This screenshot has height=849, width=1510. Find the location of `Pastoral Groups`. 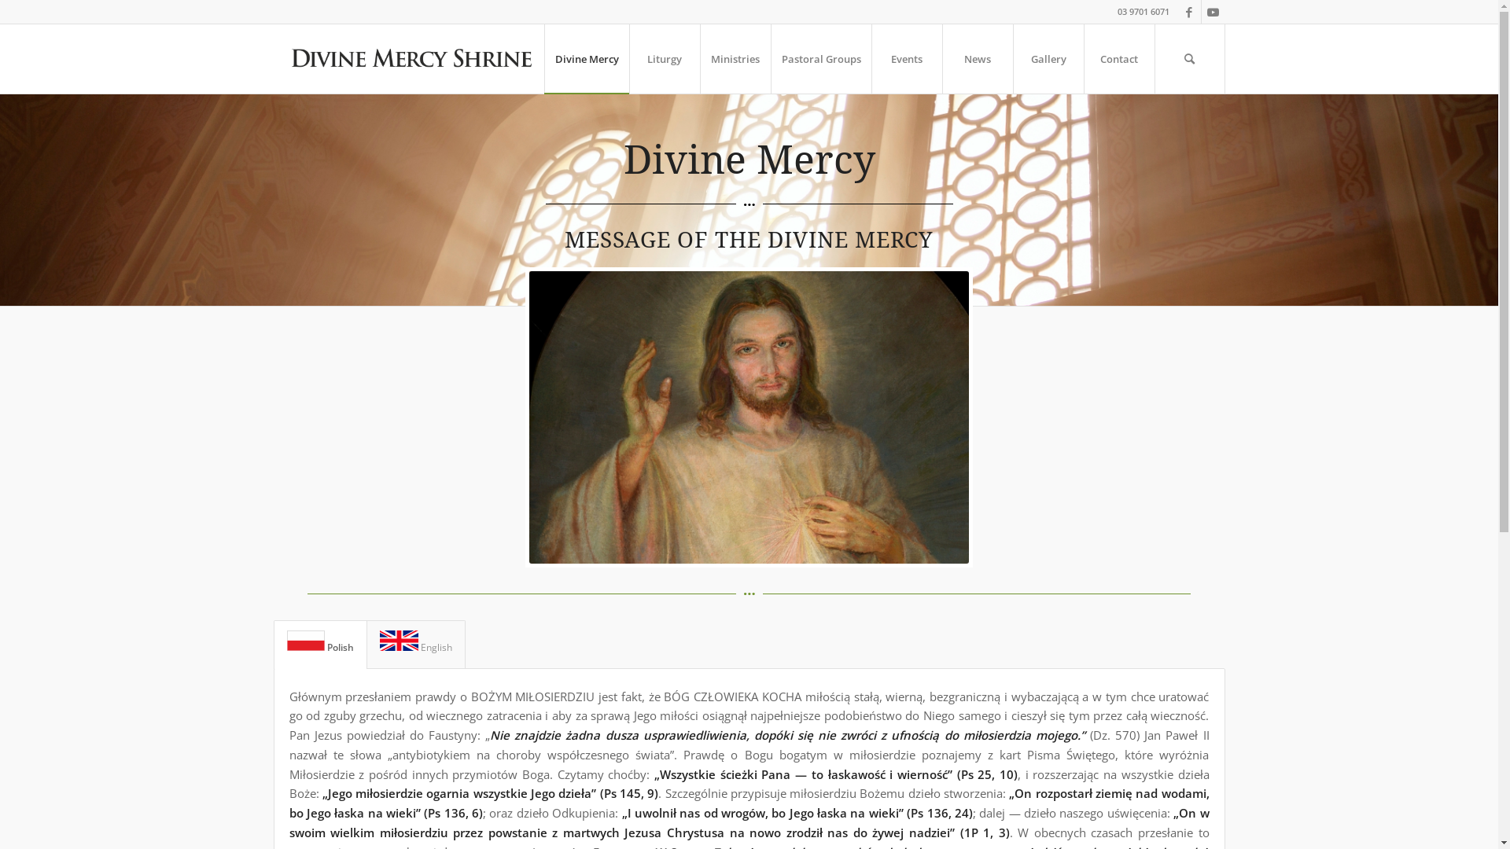

Pastoral Groups is located at coordinates (821, 59).